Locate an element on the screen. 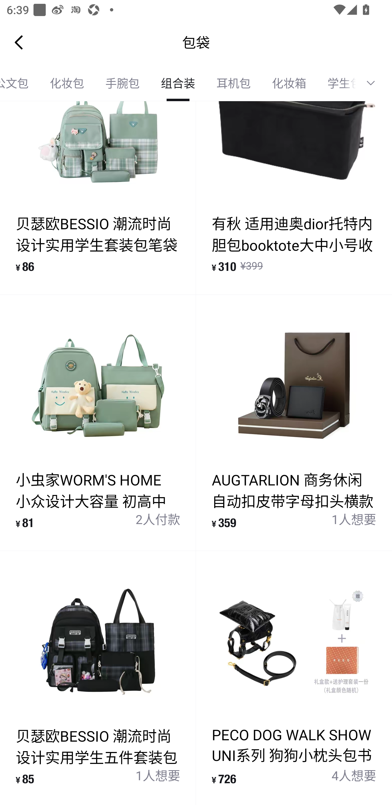 This screenshot has height=805, width=392. 耳机包 is located at coordinates (234, 83).